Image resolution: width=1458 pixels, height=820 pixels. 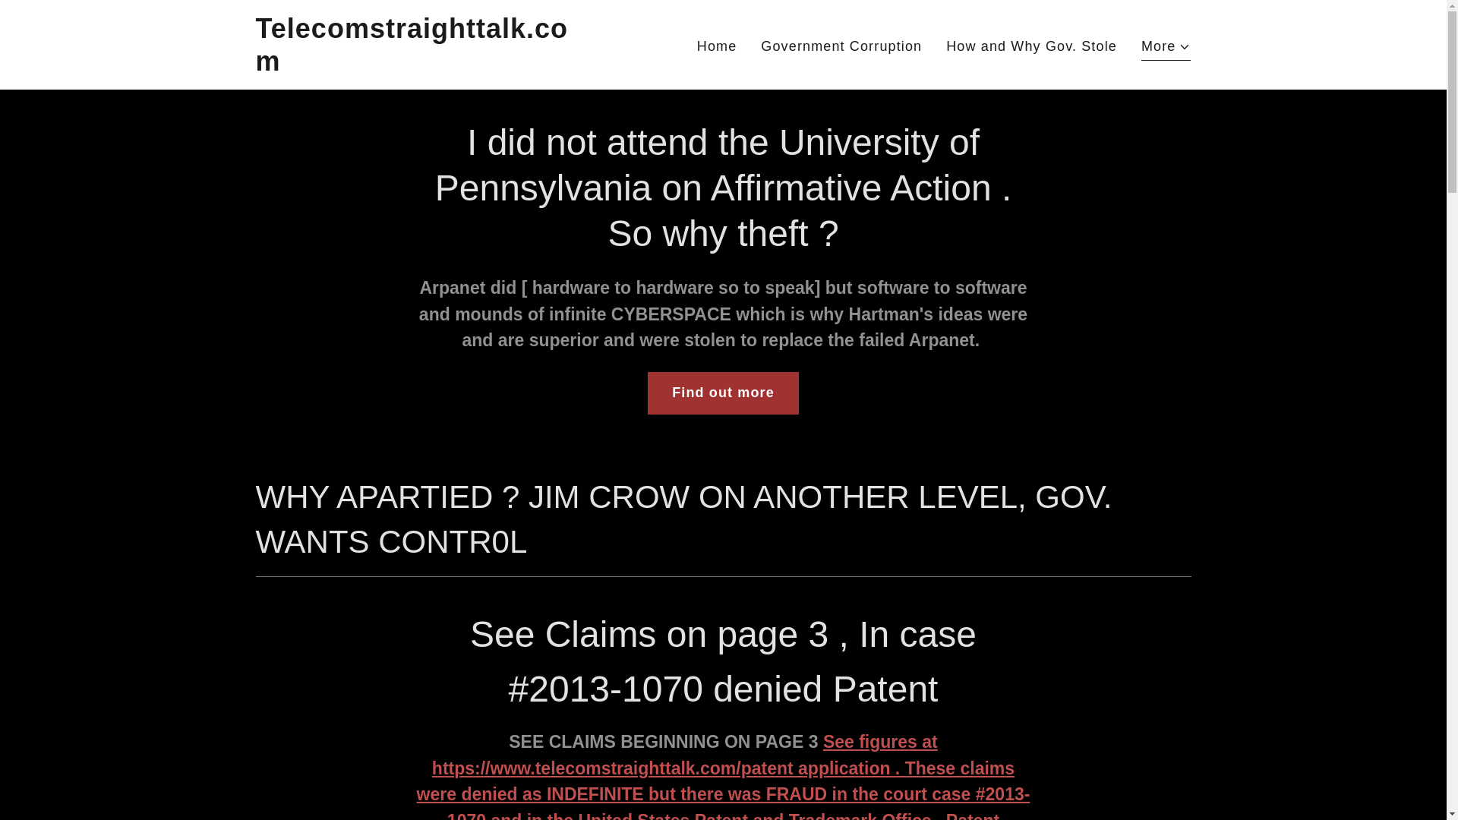 What do you see at coordinates (418, 65) in the screenshot?
I see `Telecomstraighttalk.com` at bounding box center [418, 65].